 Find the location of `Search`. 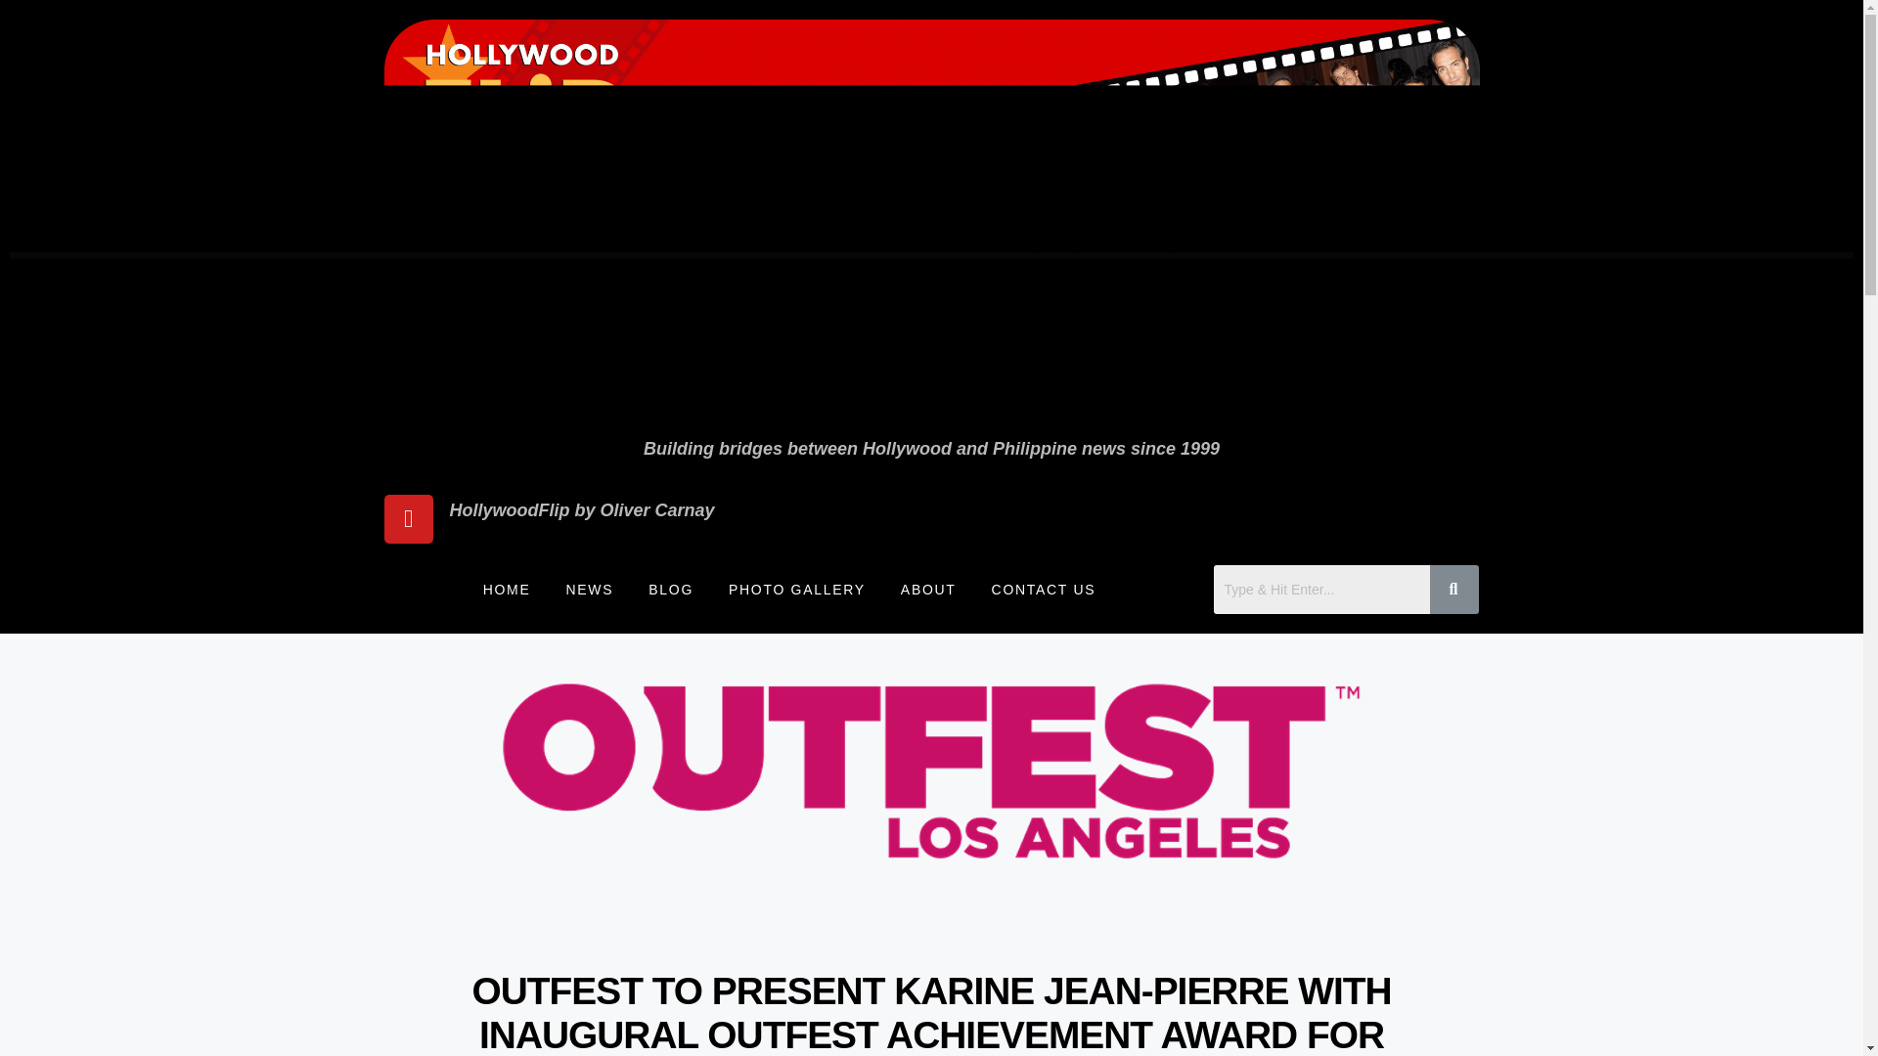

Search is located at coordinates (1320, 589).